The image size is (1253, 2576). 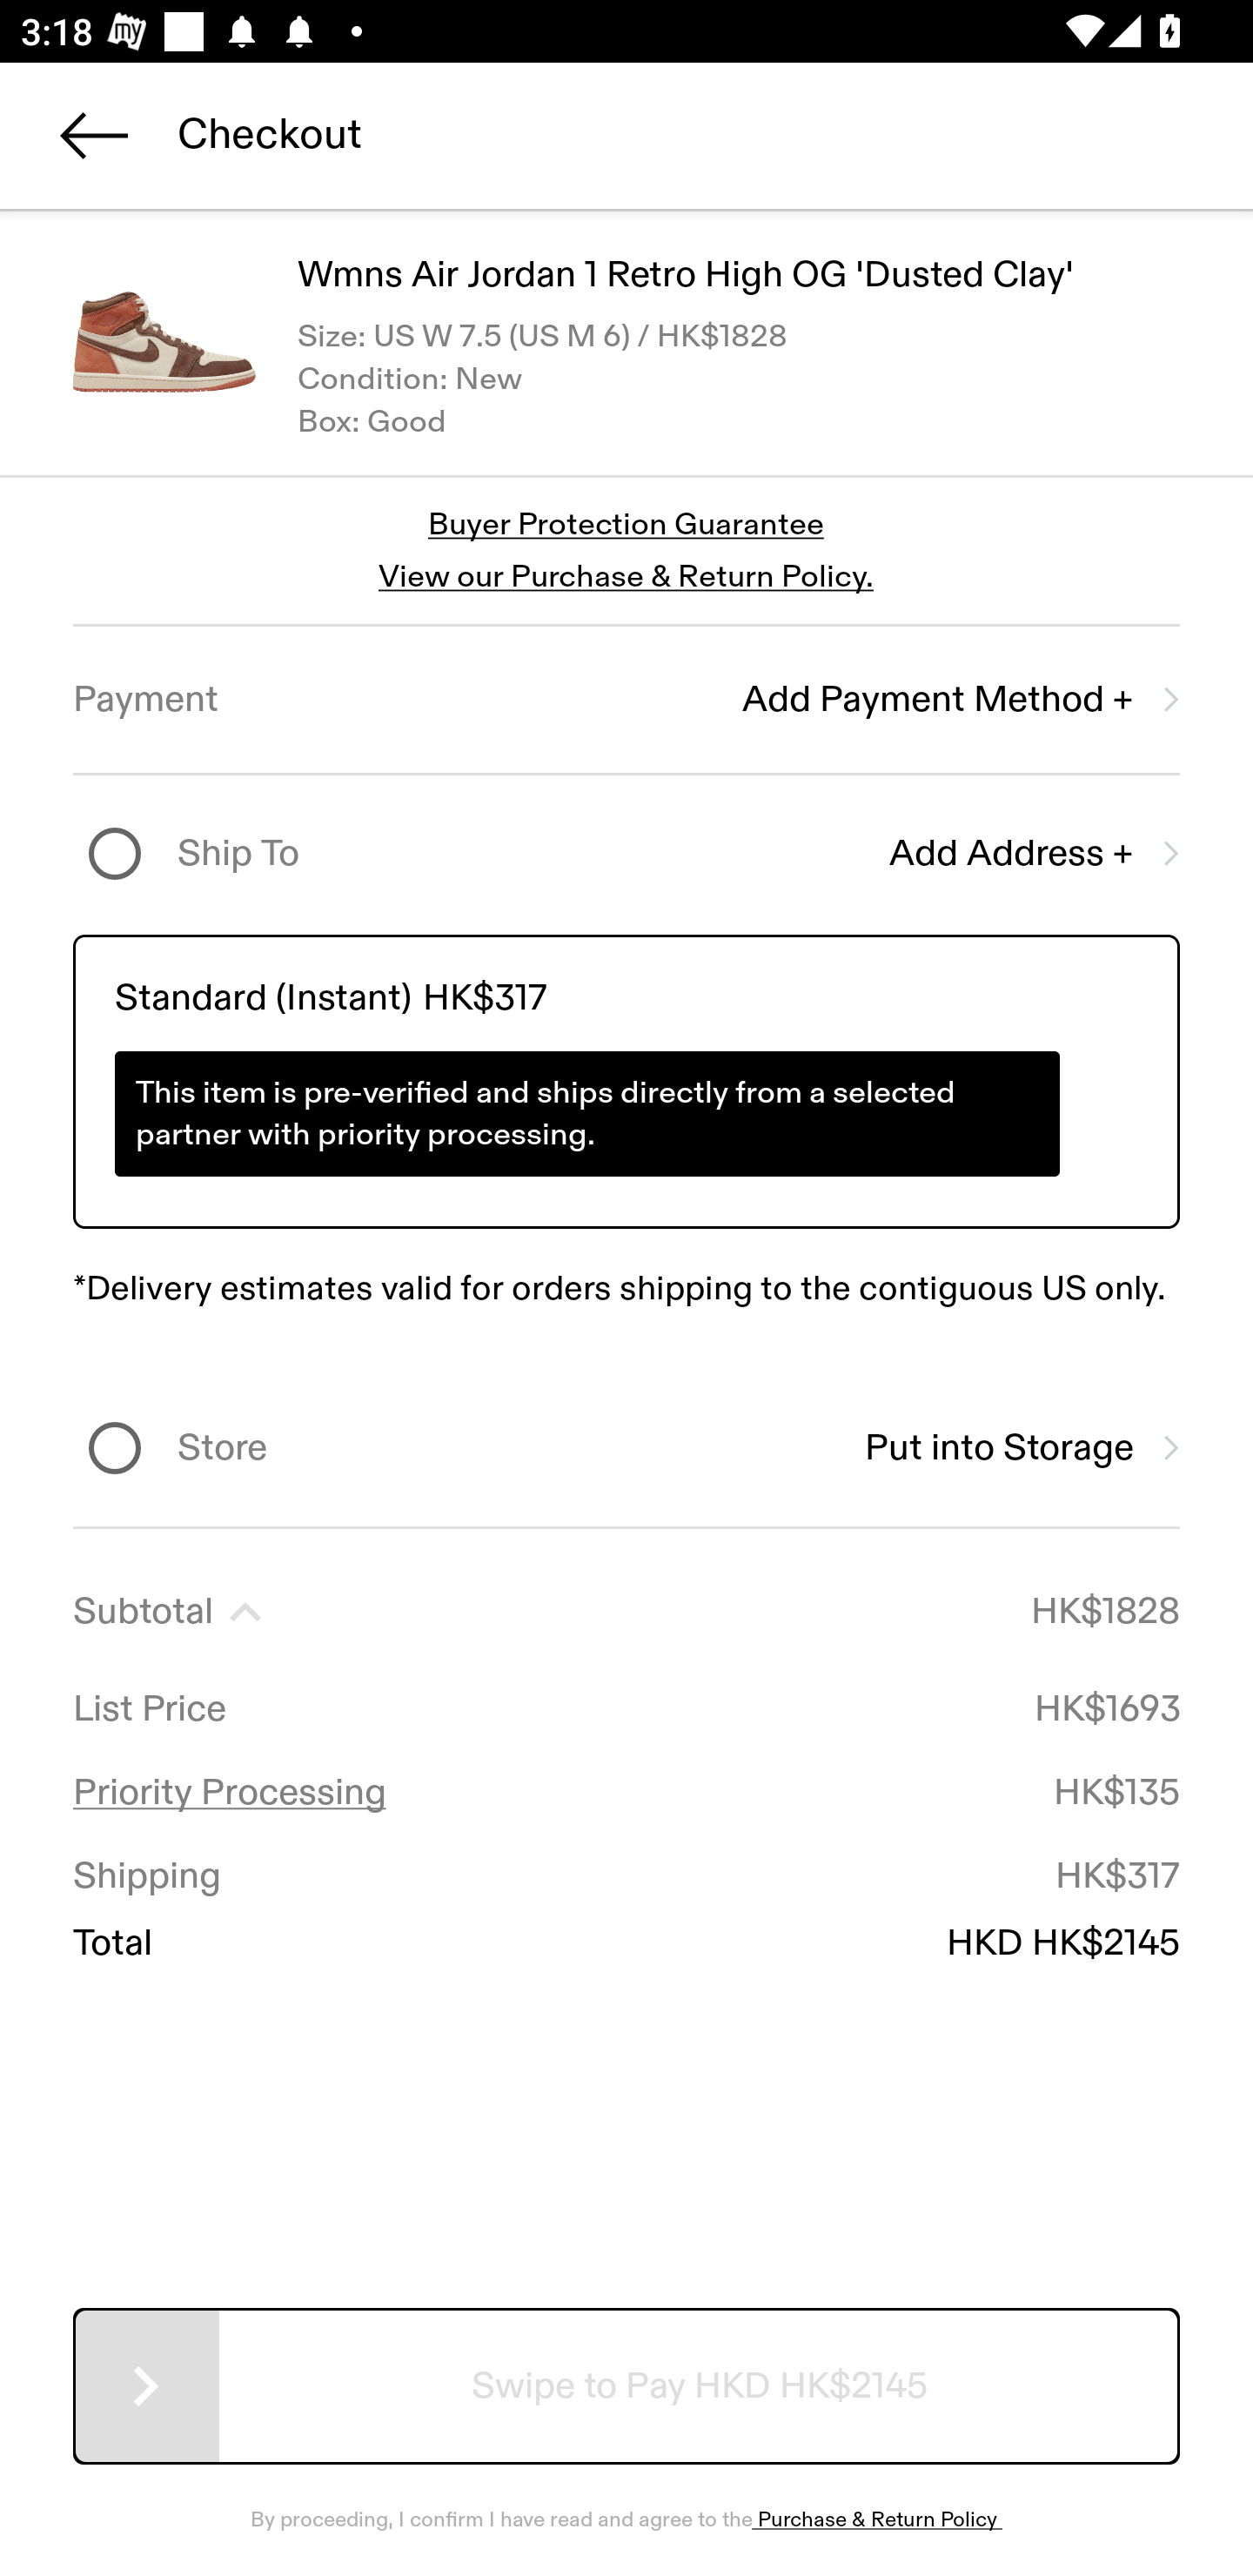 What do you see at coordinates (626, 576) in the screenshot?
I see `View our Purchase & Return Policy.` at bounding box center [626, 576].